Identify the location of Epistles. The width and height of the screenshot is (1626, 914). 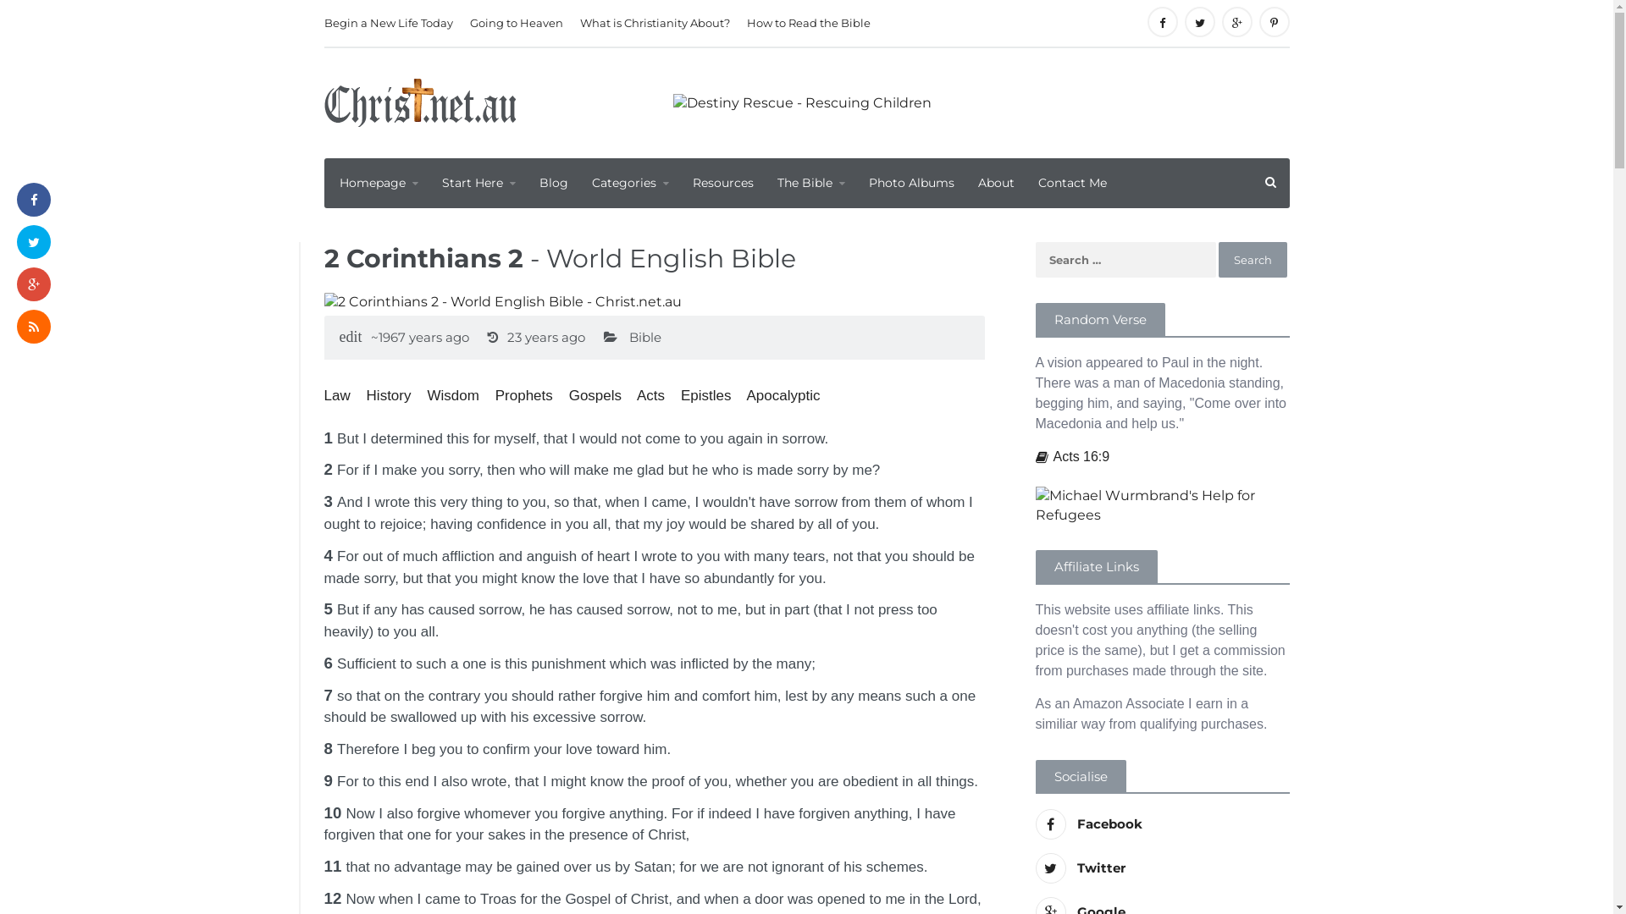
(706, 396).